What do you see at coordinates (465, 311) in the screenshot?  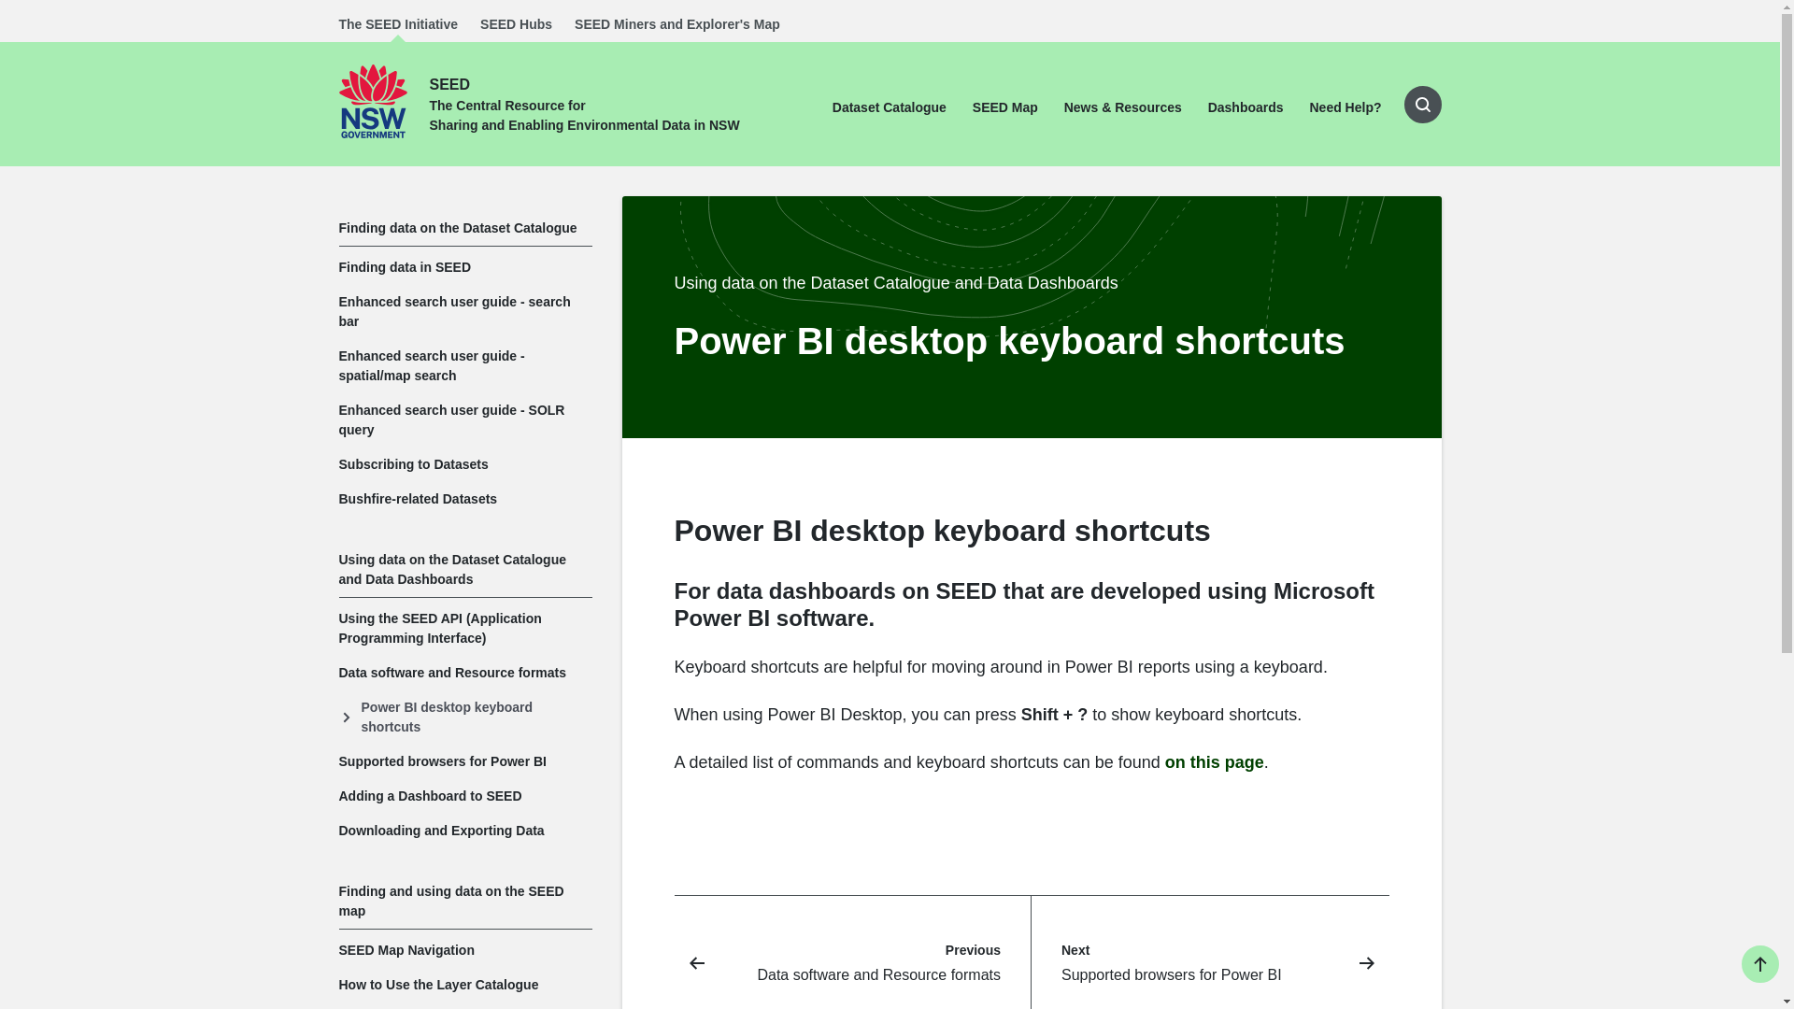 I see `Enhanced search user guide - search bar` at bounding box center [465, 311].